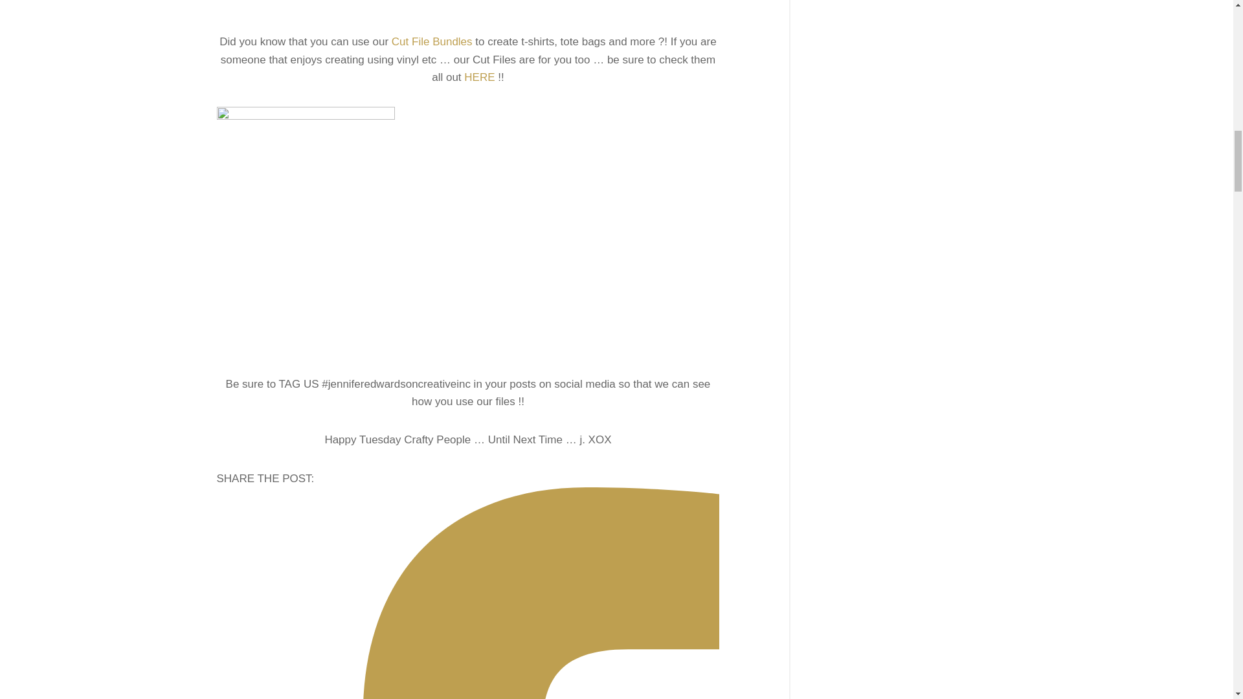  Describe the element at coordinates (479, 77) in the screenshot. I see `HERE` at that location.